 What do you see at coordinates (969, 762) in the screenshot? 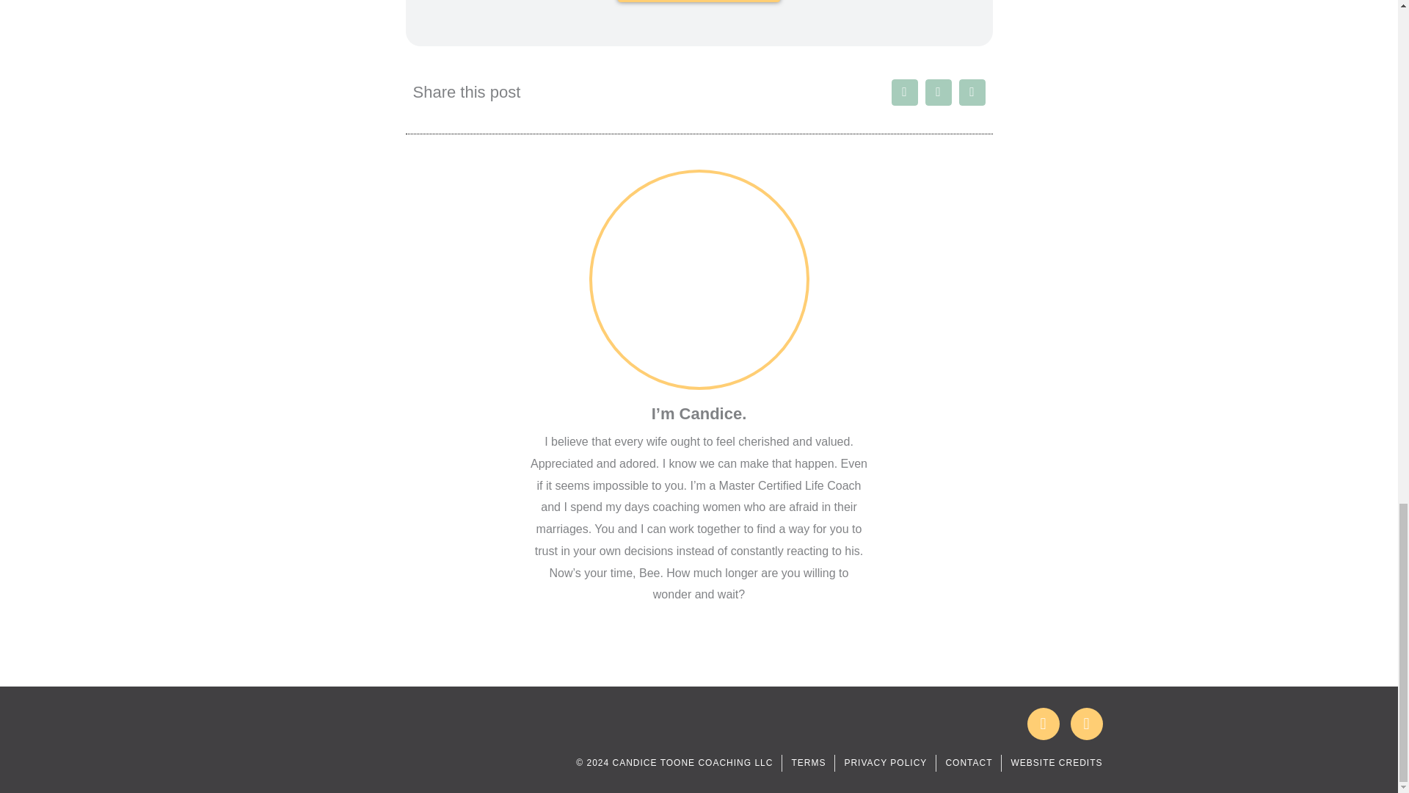
I see `CONTACT` at bounding box center [969, 762].